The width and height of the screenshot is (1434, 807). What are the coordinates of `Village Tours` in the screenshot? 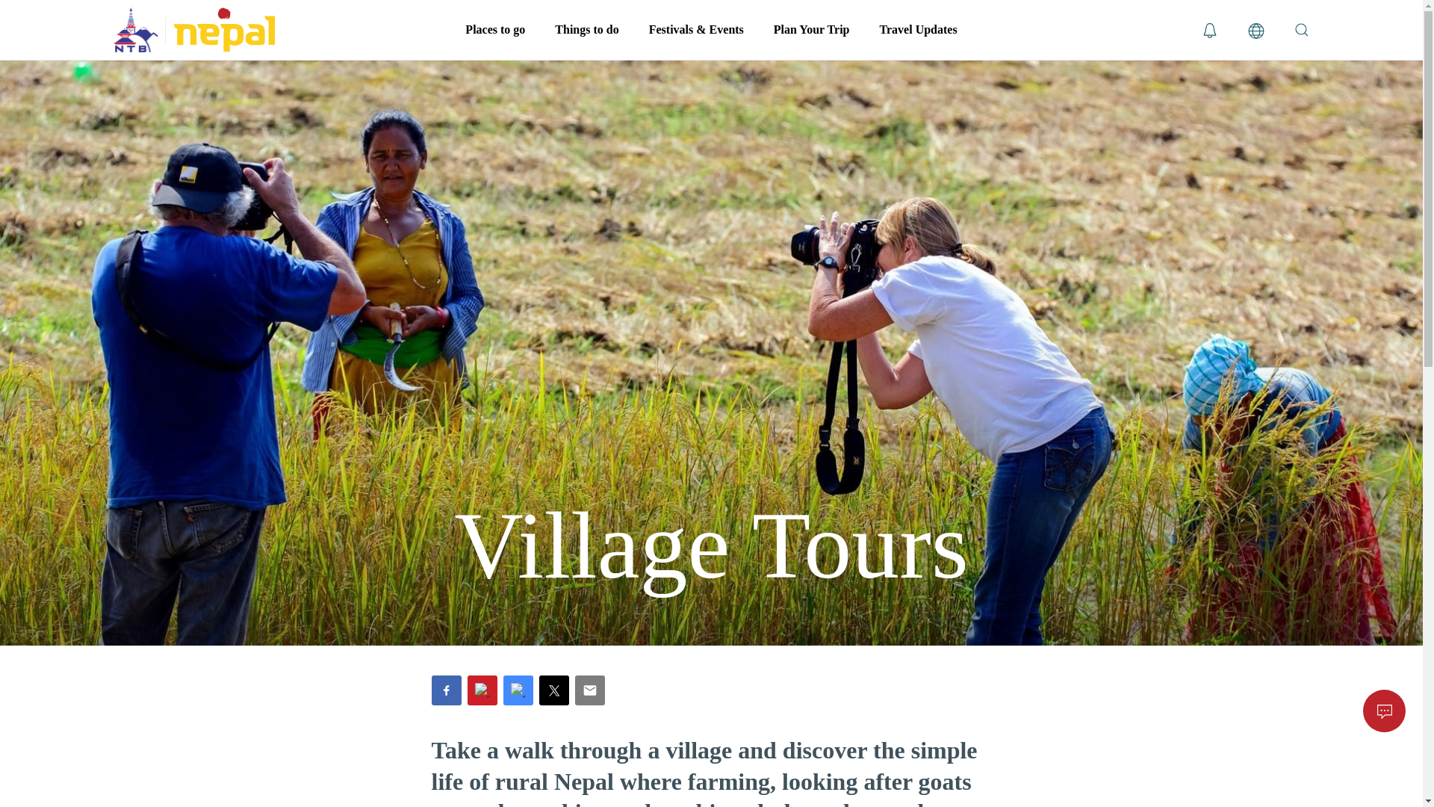 It's located at (710, 545).